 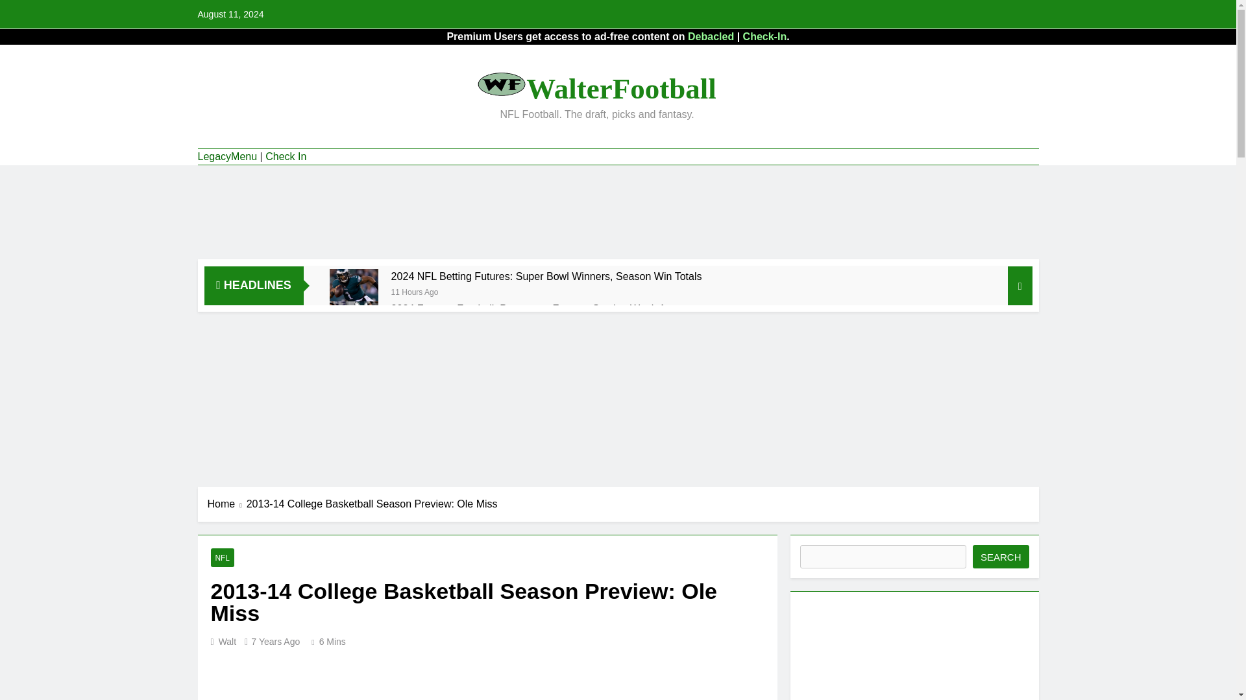 What do you see at coordinates (764, 36) in the screenshot?
I see `Check-In` at bounding box center [764, 36].